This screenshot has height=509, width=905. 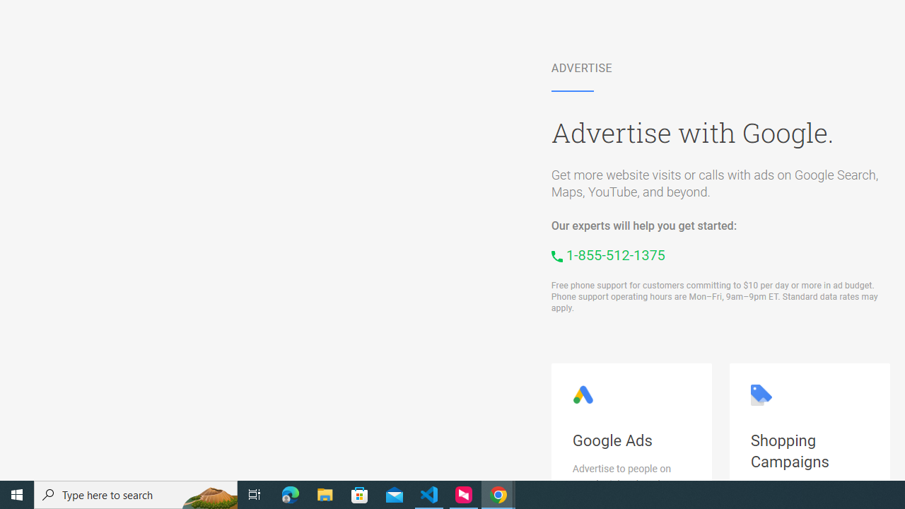 I want to click on Google Shopping logo, so click(x=761, y=394).